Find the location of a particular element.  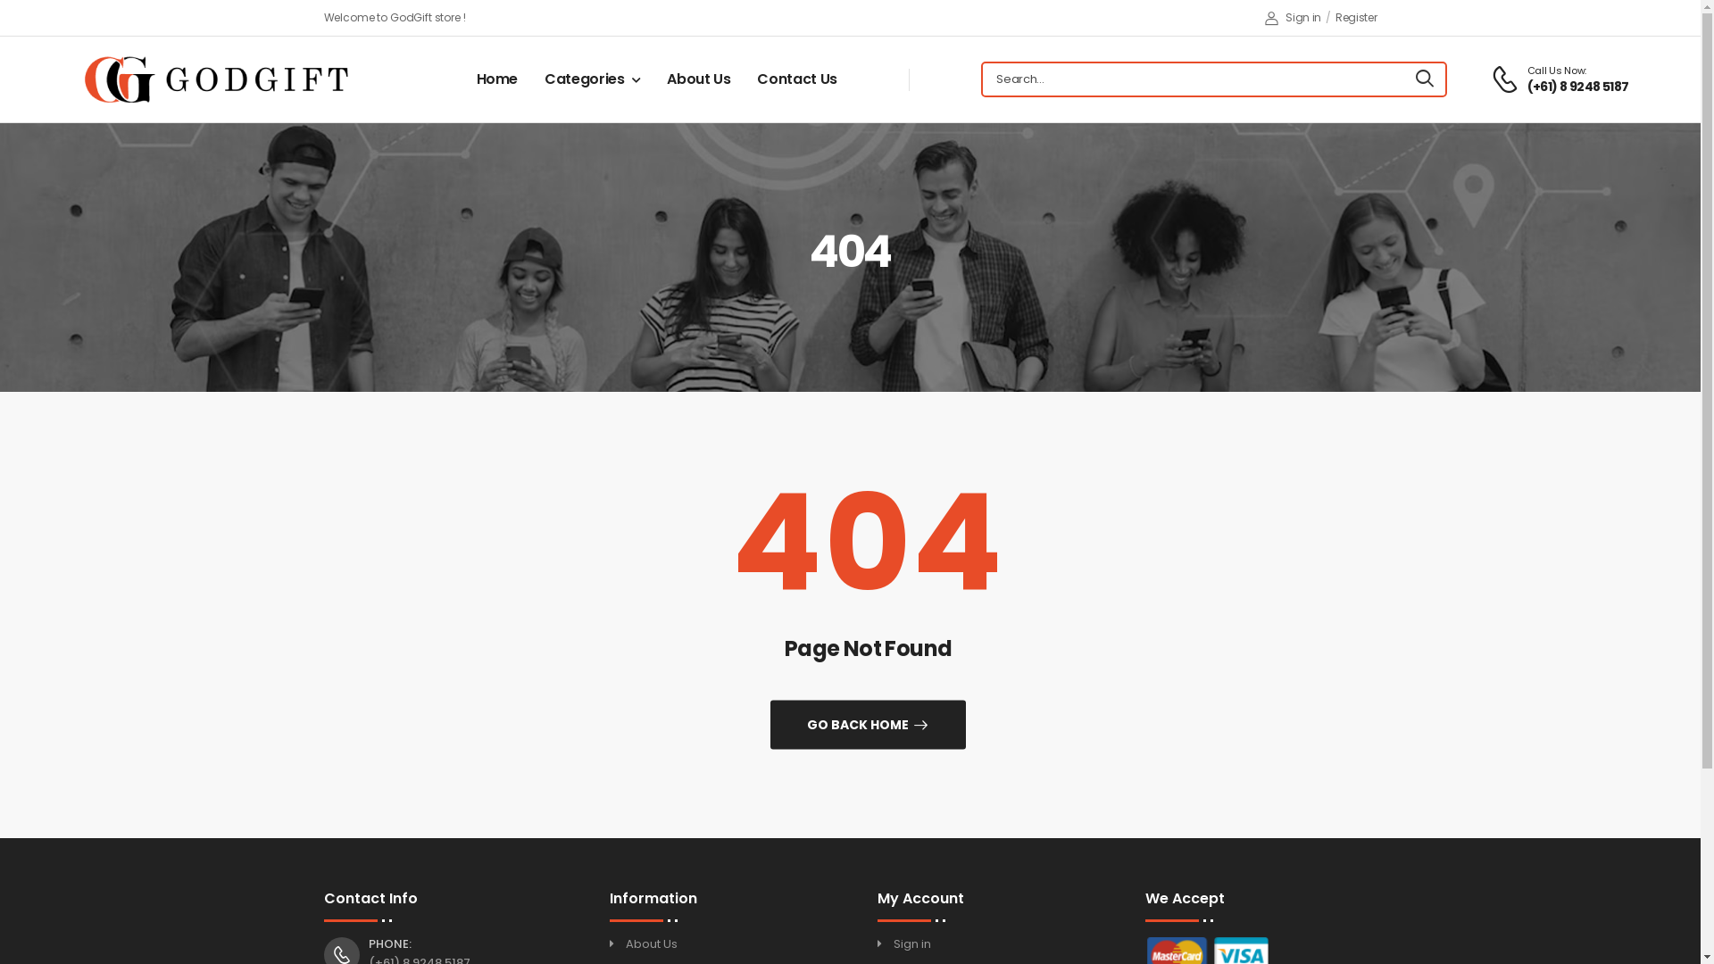

Register is located at coordinates (1357, 18).